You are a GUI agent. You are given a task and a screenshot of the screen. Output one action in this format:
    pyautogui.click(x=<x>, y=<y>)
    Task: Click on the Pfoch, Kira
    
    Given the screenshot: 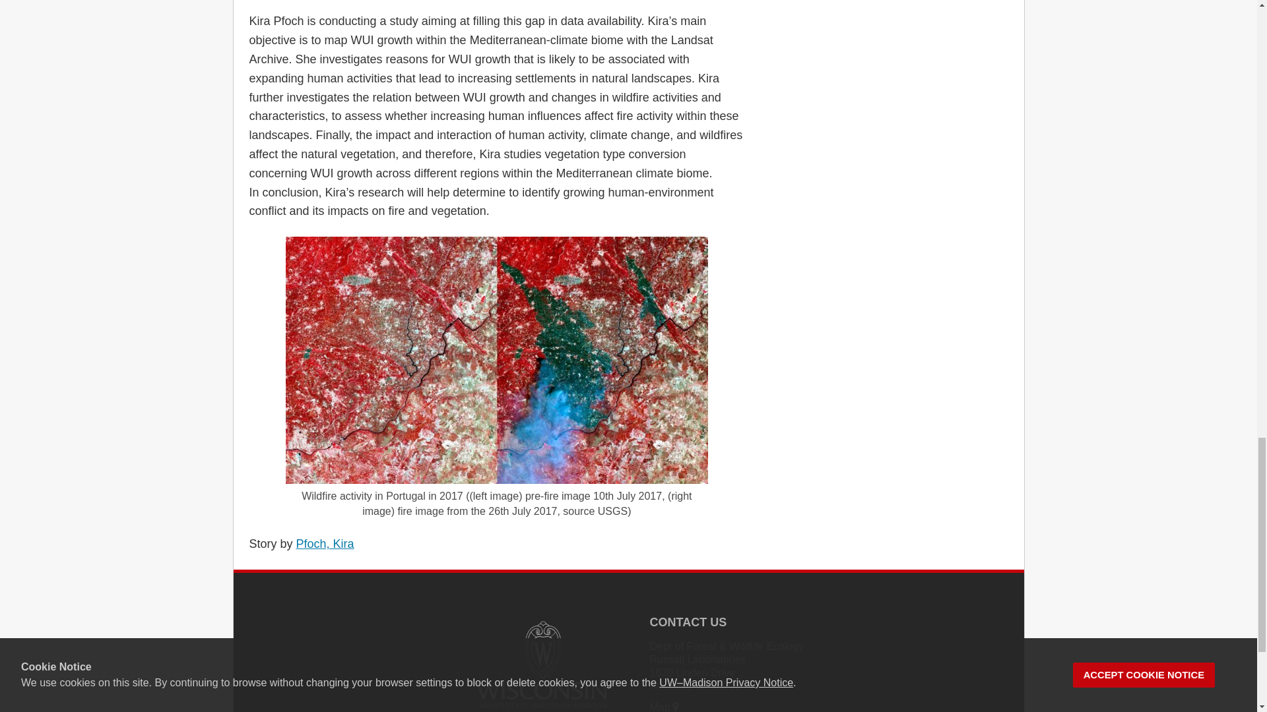 What is the action you would take?
    pyautogui.click(x=325, y=543)
    